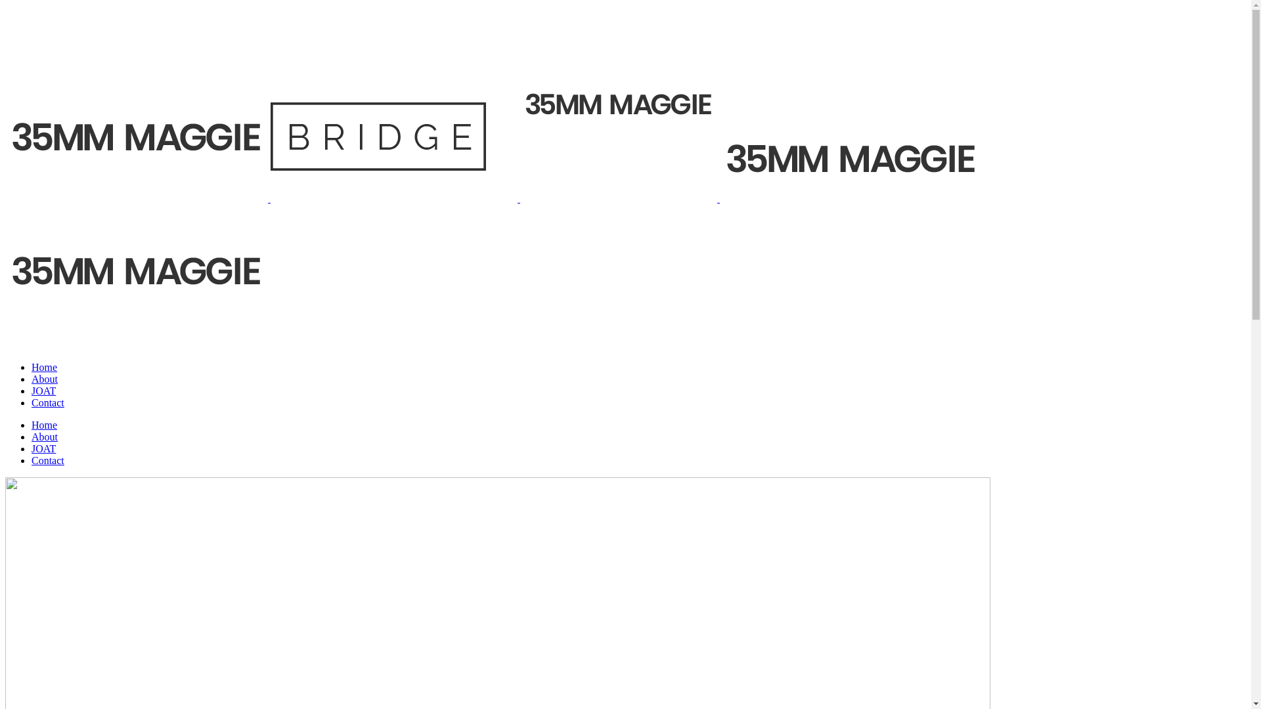  Describe the element at coordinates (45, 379) in the screenshot. I see `About` at that location.